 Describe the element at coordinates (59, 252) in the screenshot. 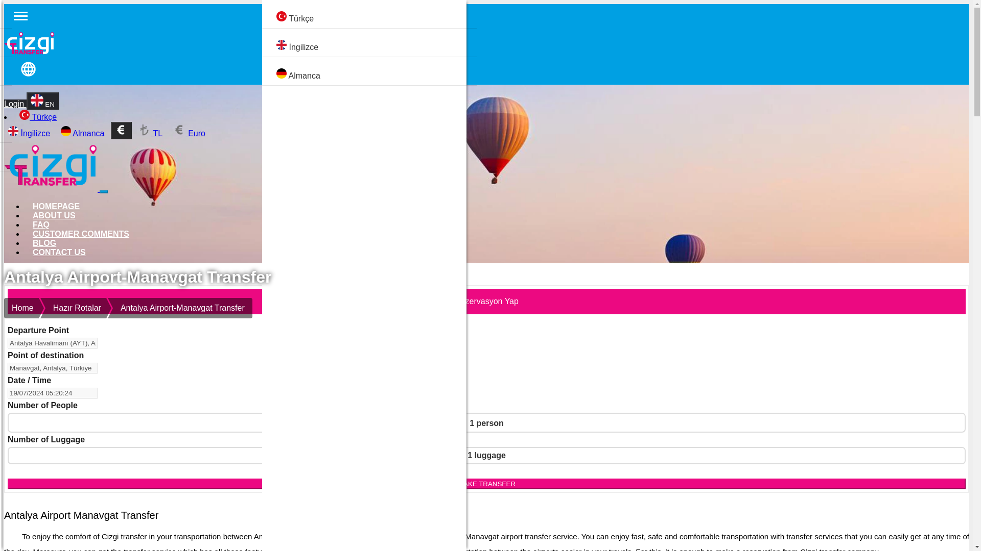

I see `CONTACT US` at that location.